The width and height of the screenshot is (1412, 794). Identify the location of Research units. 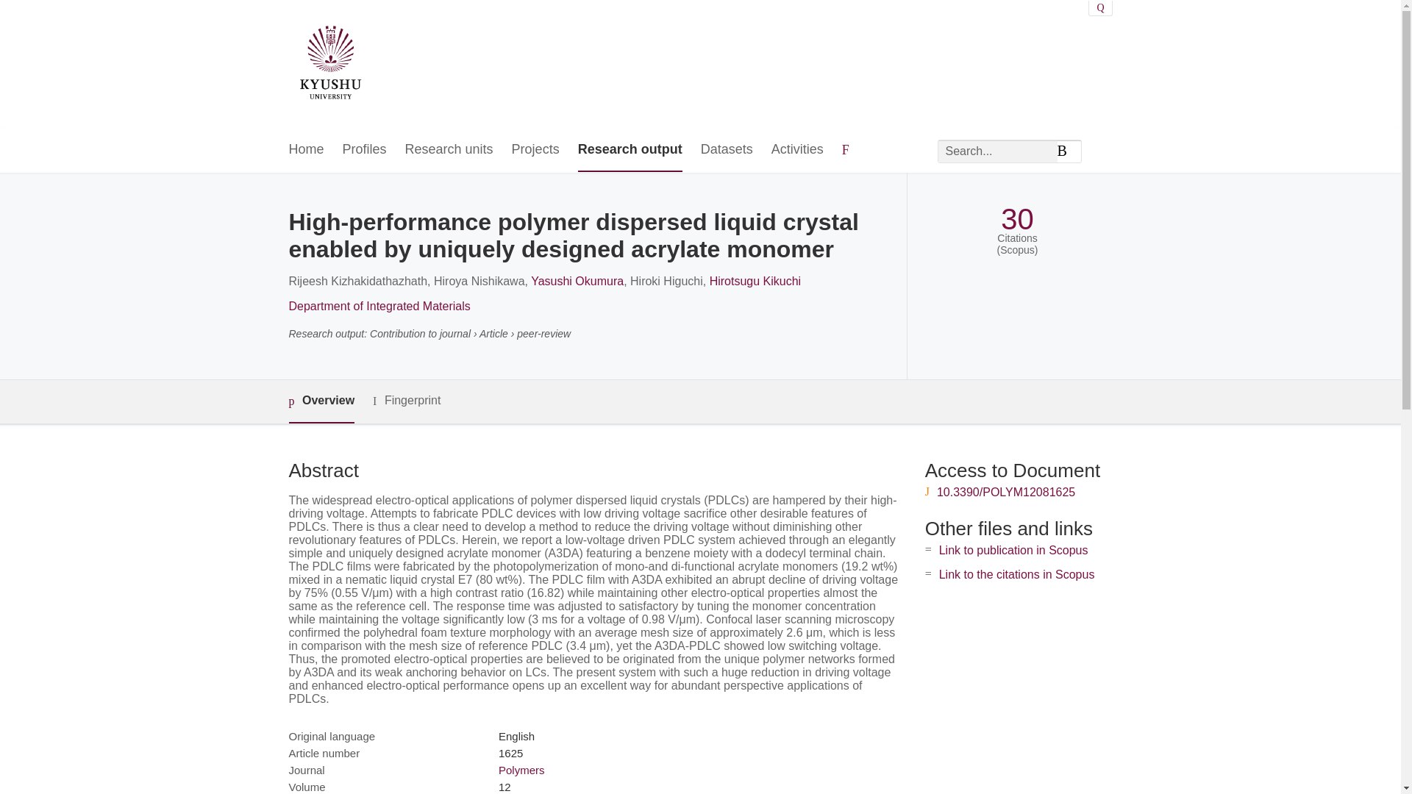
(449, 150).